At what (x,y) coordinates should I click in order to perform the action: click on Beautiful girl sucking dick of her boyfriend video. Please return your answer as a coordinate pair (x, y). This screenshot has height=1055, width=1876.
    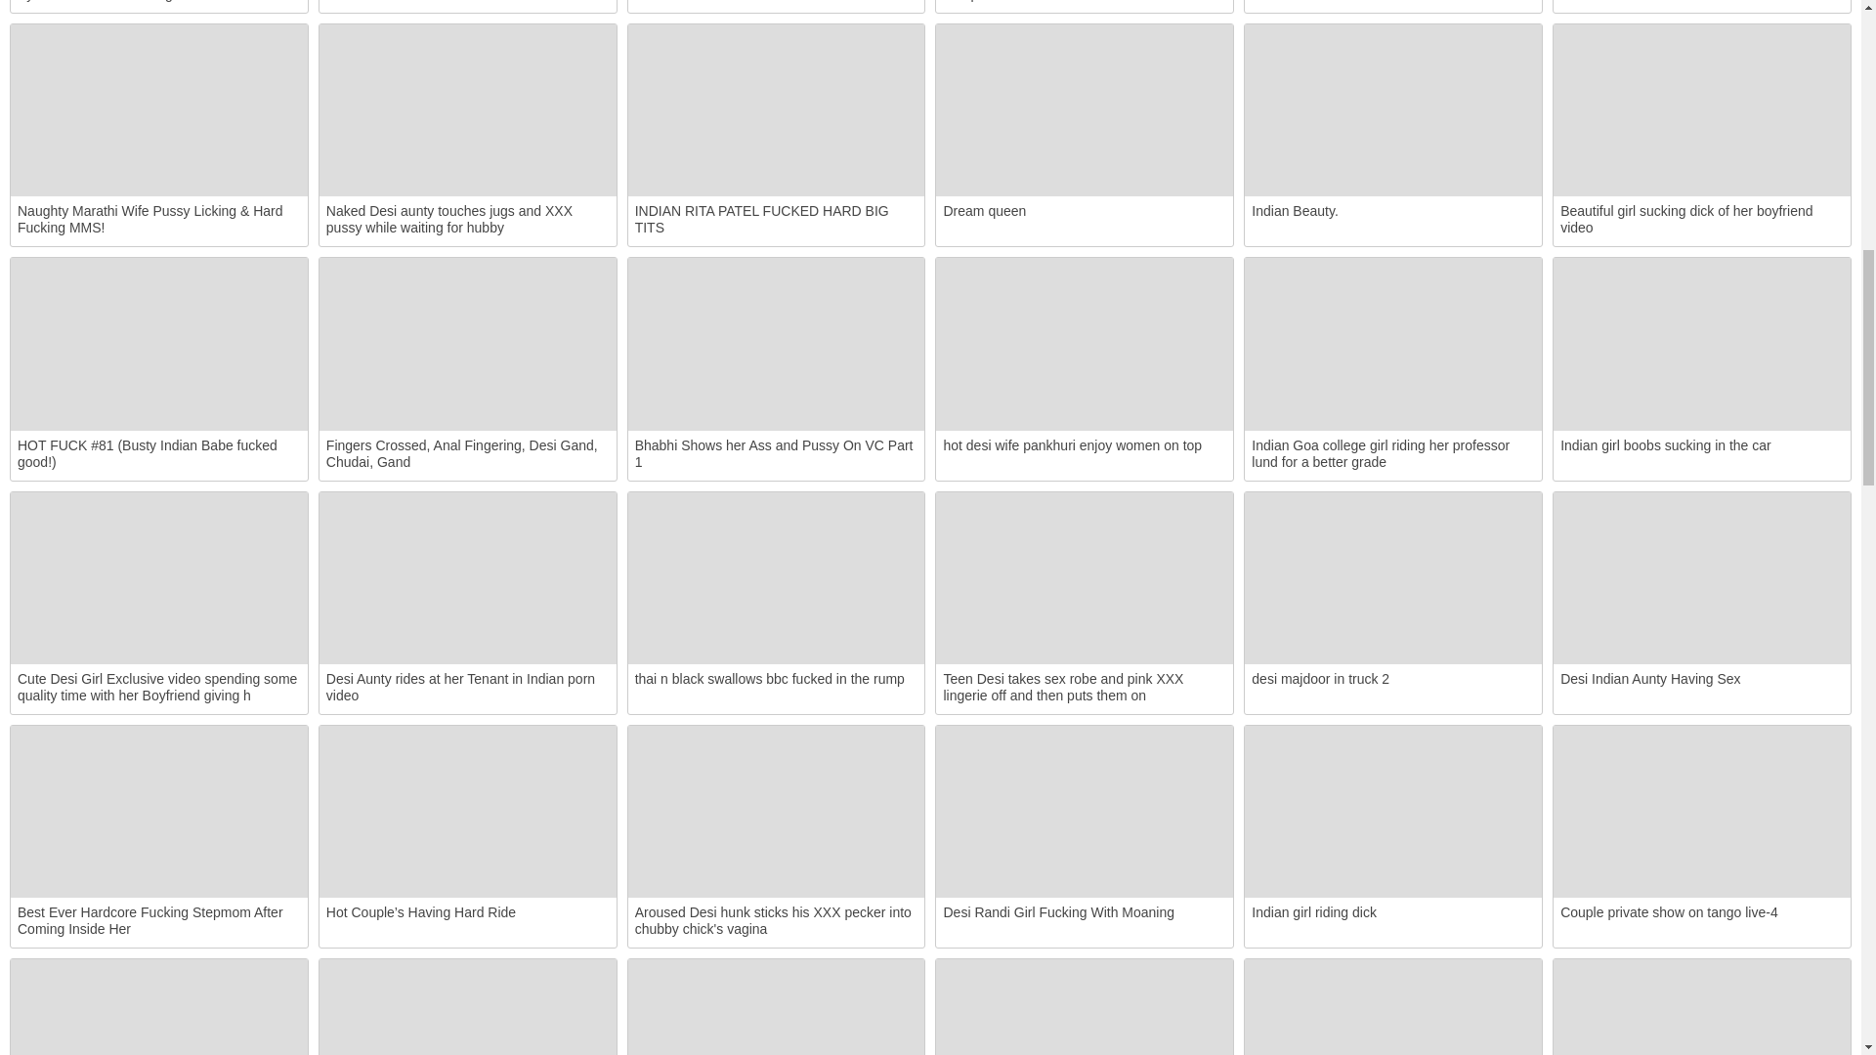
    Looking at the image, I should click on (1701, 109).